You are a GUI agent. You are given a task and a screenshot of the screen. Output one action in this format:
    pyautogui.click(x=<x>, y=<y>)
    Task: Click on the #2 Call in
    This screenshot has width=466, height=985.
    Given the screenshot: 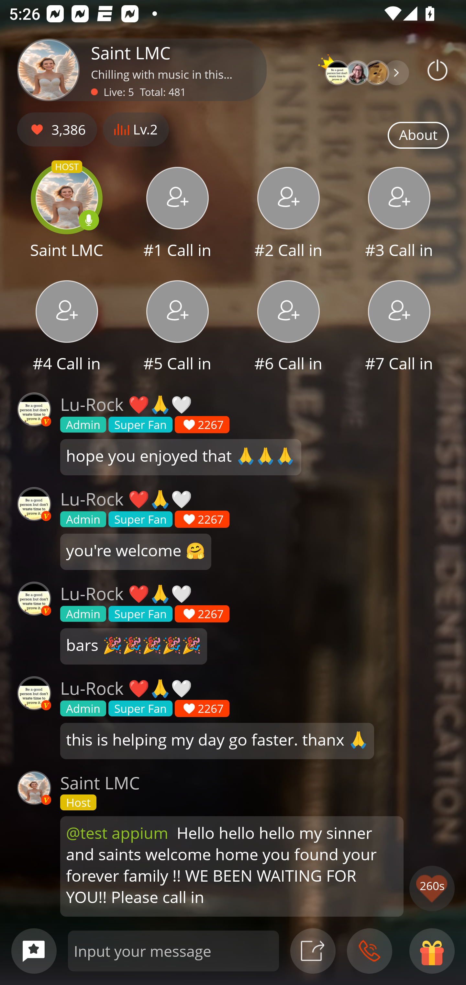 What is the action you would take?
    pyautogui.click(x=288, y=214)
    